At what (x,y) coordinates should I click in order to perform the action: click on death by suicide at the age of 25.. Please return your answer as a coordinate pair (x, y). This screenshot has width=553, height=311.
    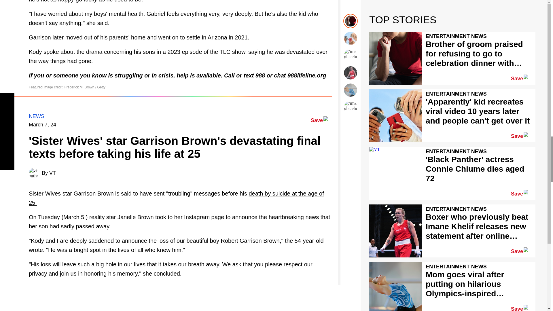
    Looking at the image, I should click on (176, 198).